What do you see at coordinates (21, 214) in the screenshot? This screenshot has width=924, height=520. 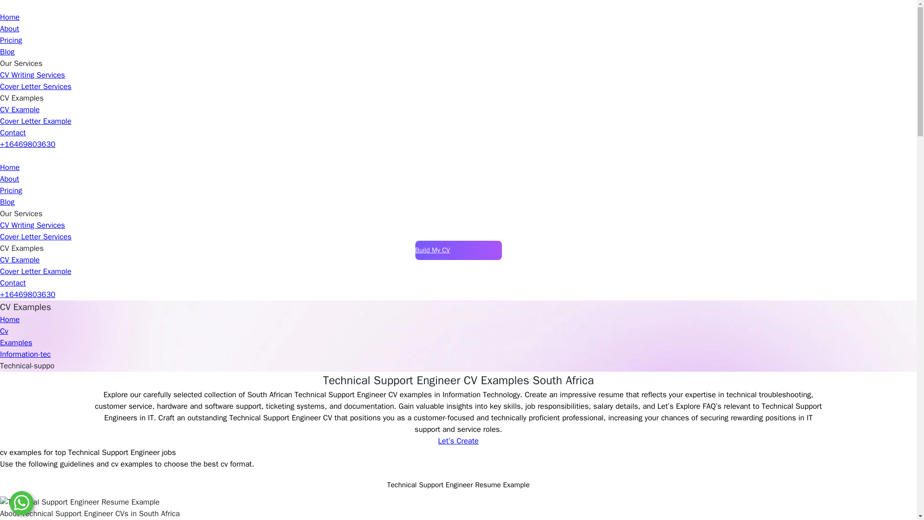 I see `Our Services` at bounding box center [21, 214].